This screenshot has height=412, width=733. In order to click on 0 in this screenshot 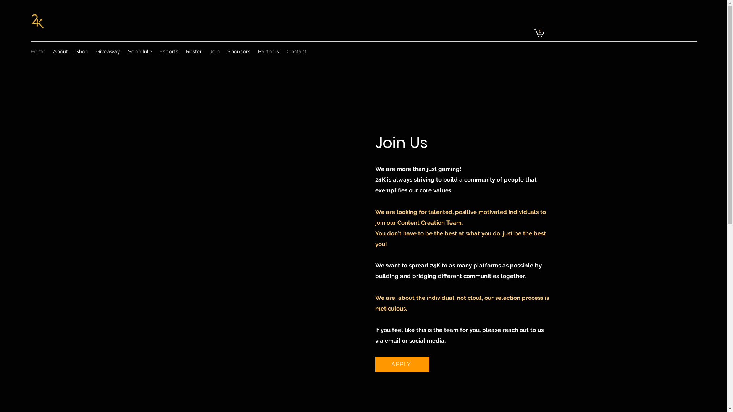, I will do `click(539, 33)`.